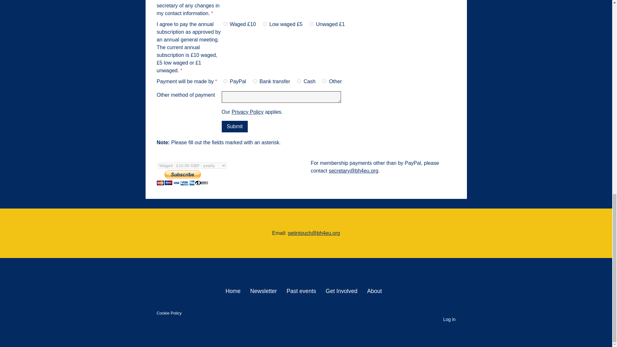 The image size is (617, 347). I want to click on Cookie Policy, so click(169, 313).